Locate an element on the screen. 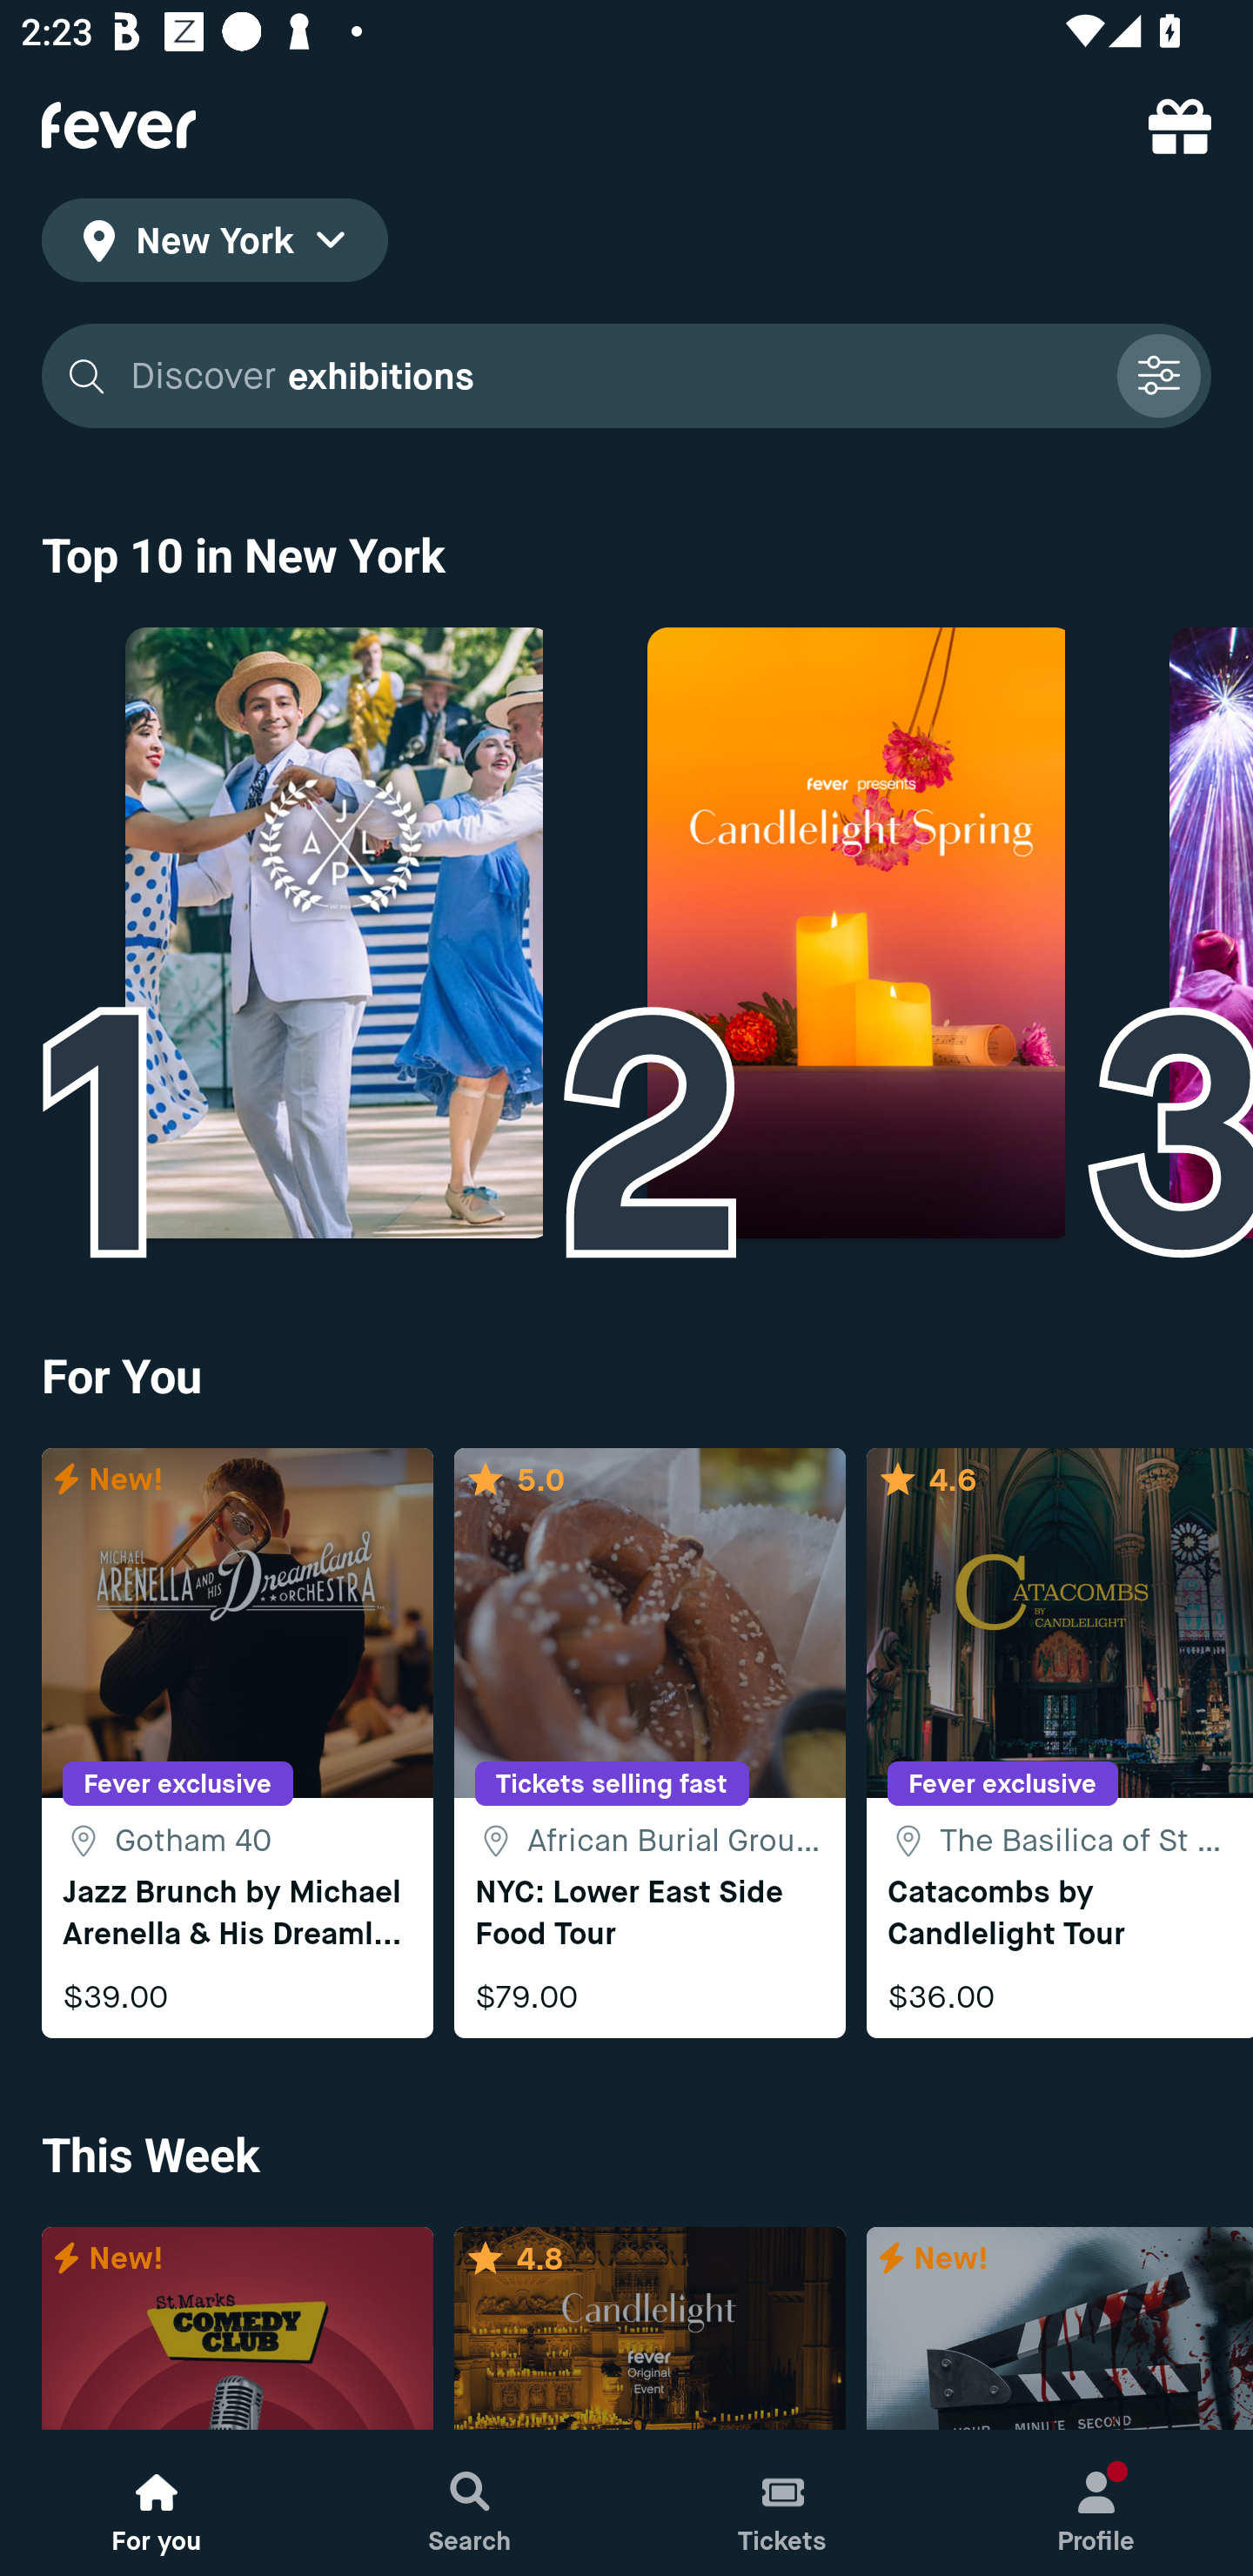 The image size is (1253, 2576). cover image New! label New! is located at coordinates (1060, 2329).